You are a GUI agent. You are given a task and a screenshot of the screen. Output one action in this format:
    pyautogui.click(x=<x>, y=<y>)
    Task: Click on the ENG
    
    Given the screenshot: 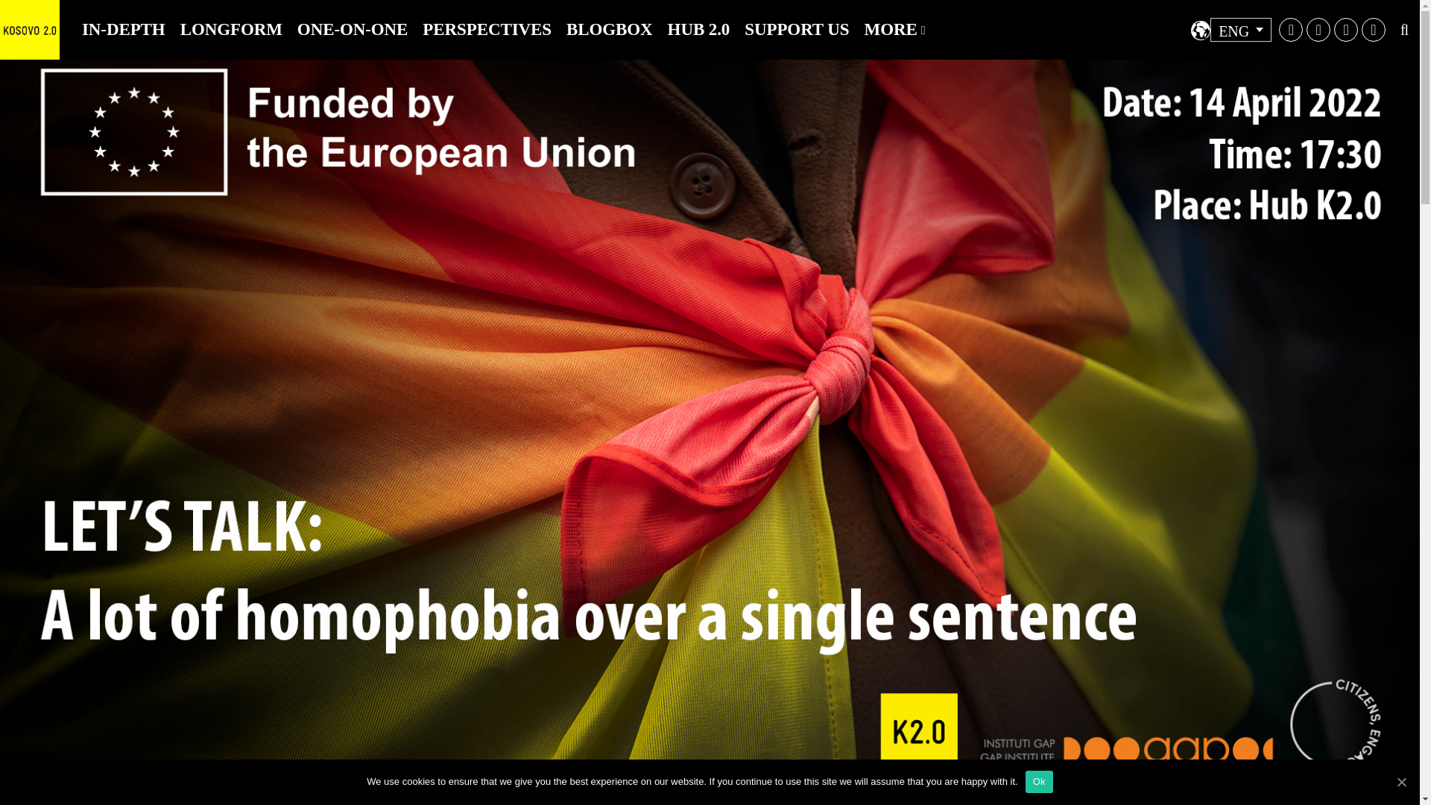 What is the action you would take?
    pyautogui.click(x=1241, y=29)
    